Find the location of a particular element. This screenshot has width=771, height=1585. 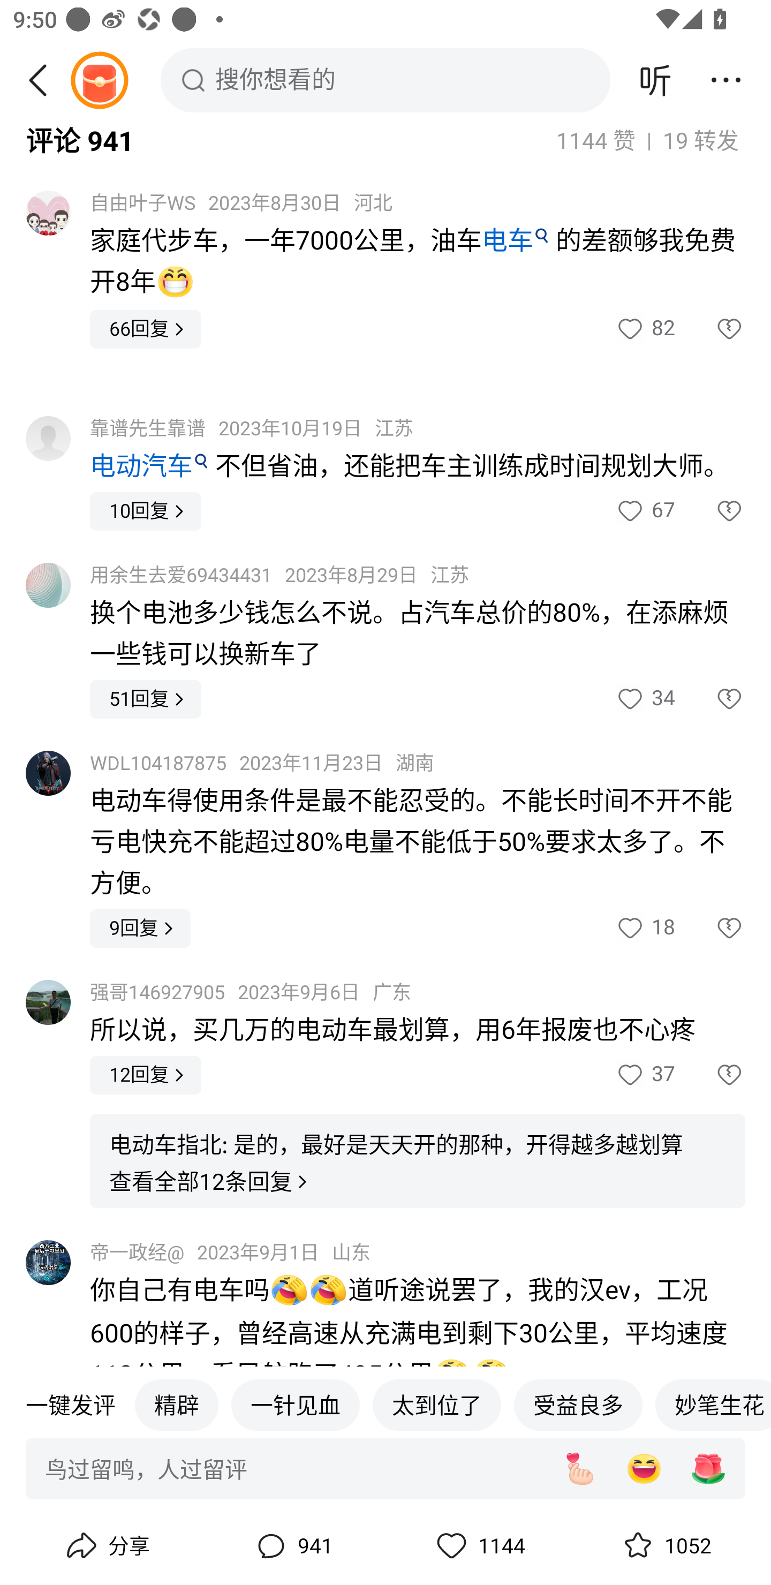

51回复 is located at coordinates (146, 698).